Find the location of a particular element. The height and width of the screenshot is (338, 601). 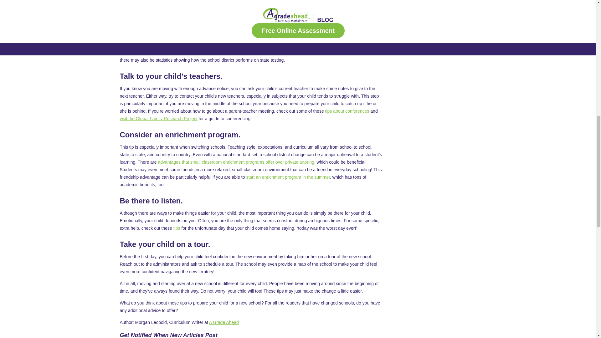

tips is located at coordinates (177, 228).